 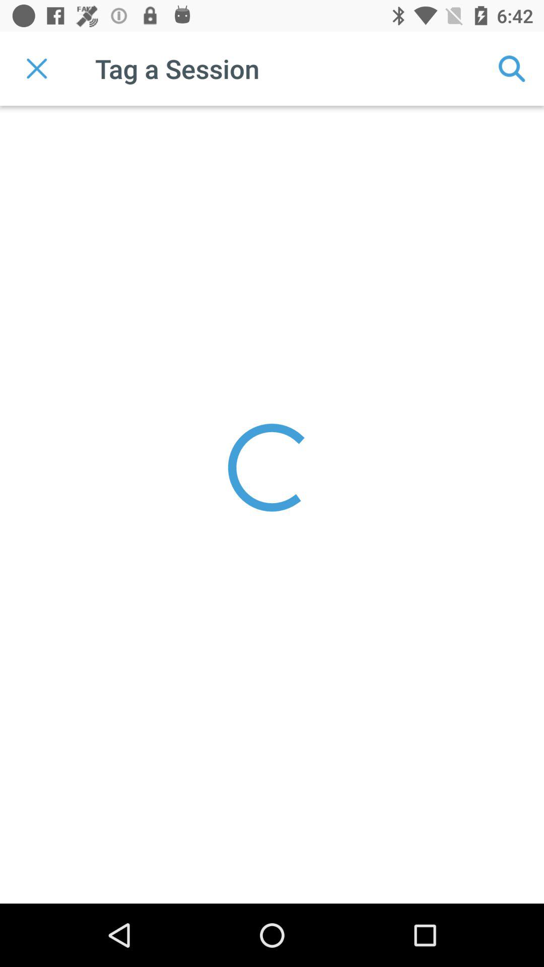 What do you see at coordinates (512, 68) in the screenshot?
I see `turn on item next to the tag a session icon` at bounding box center [512, 68].